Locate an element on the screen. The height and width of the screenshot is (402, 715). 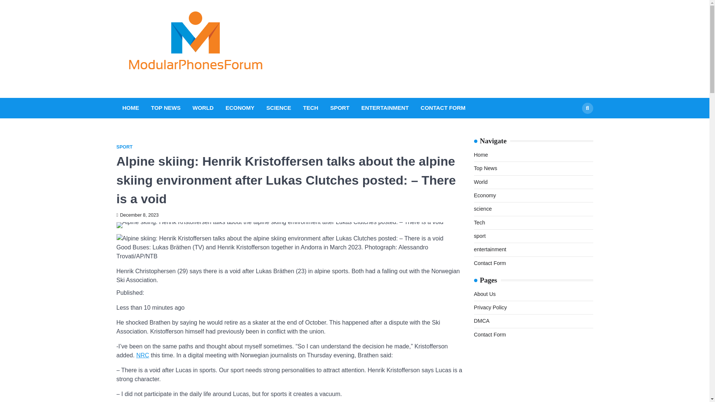
World is located at coordinates (480, 182).